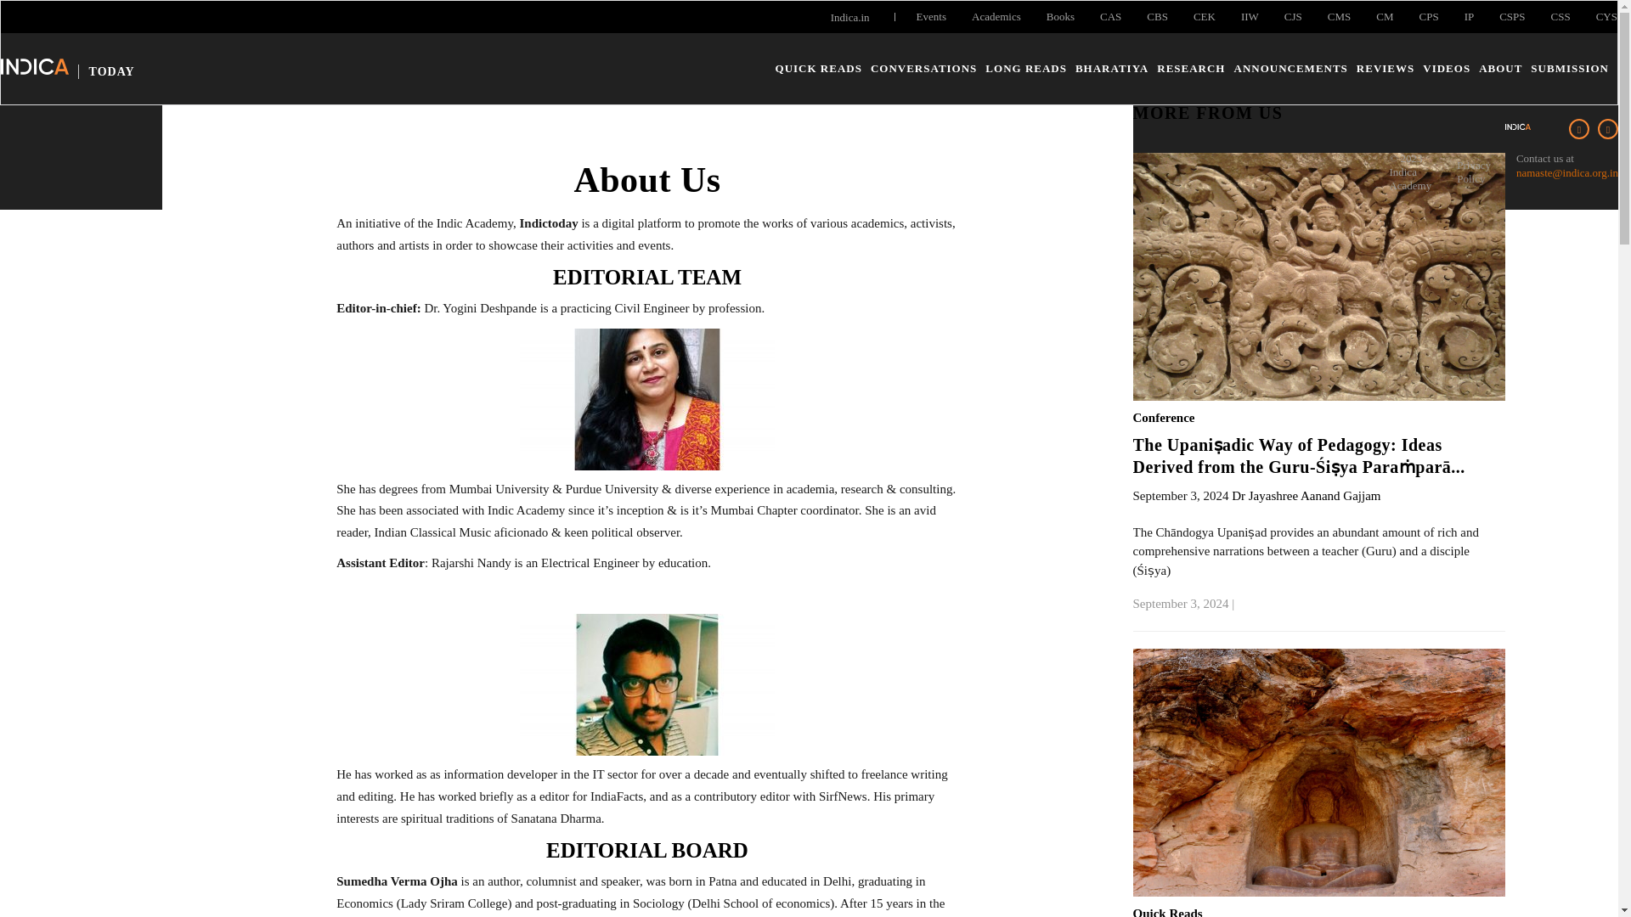 This screenshot has width=1631, height=917. I want to click on BHARATIYA, so click(1111, 68).